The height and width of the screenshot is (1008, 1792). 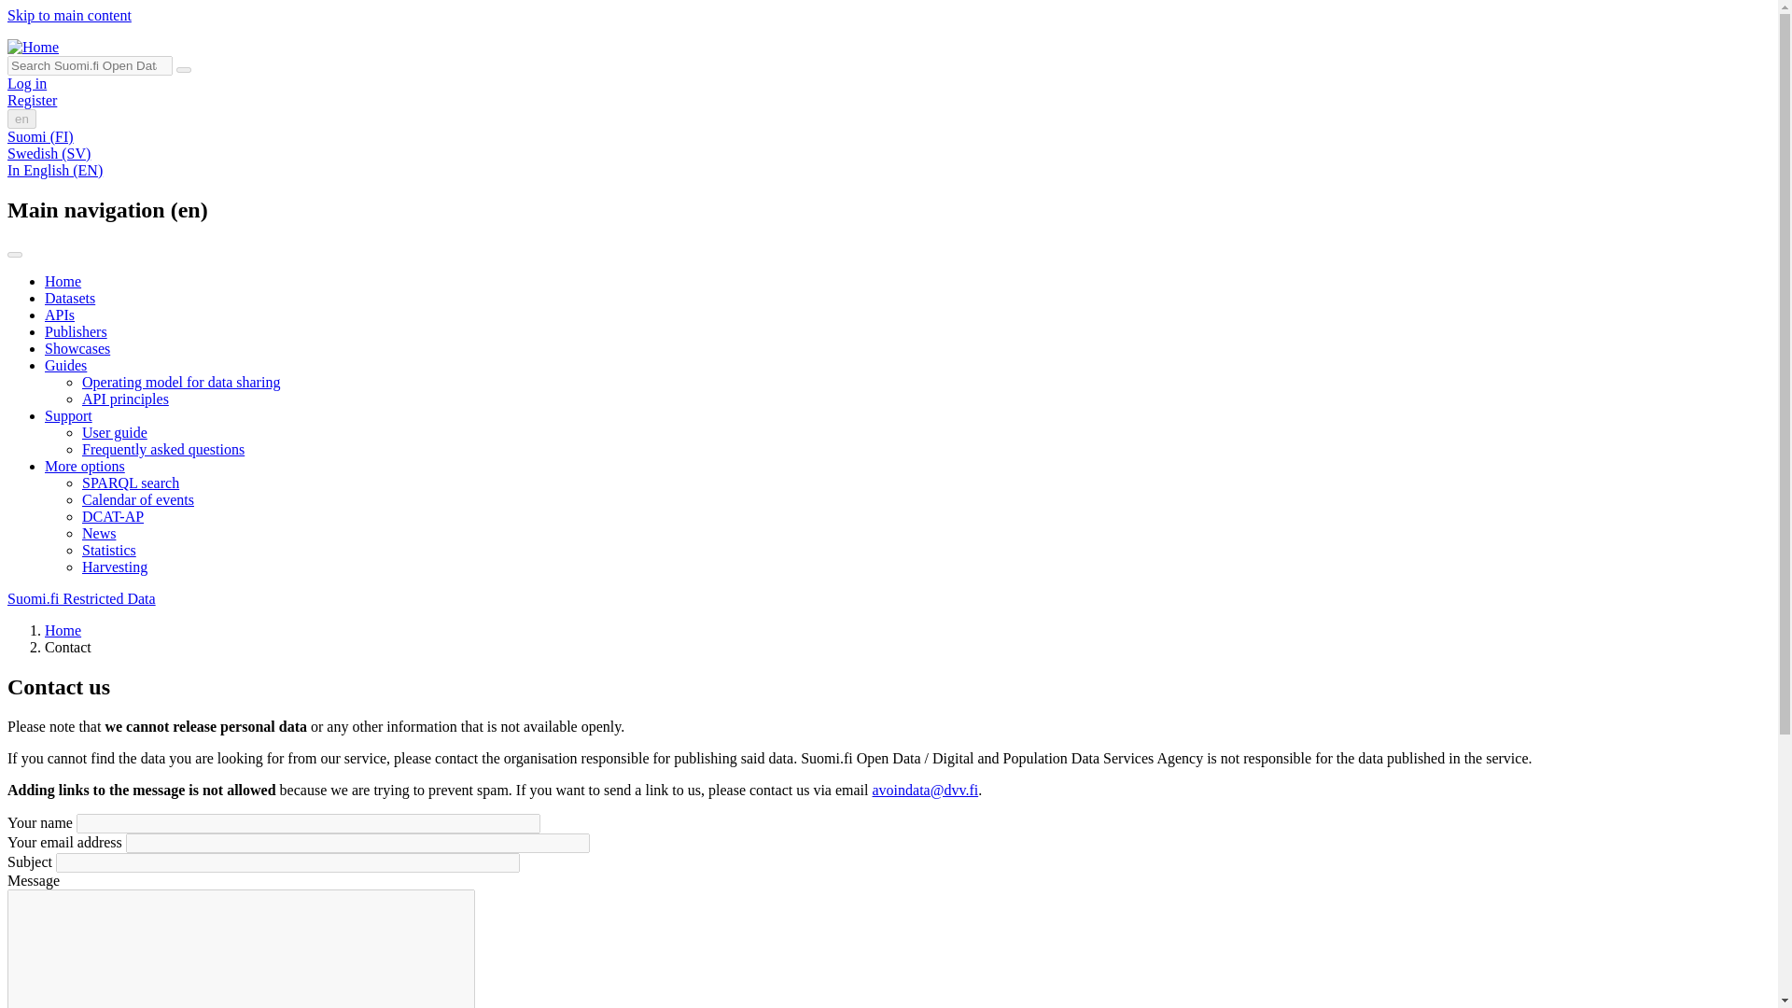 What do you see at coordinates (77, 330) in the screenshot?
I see `Publishers` at bounding box center [77, 330].